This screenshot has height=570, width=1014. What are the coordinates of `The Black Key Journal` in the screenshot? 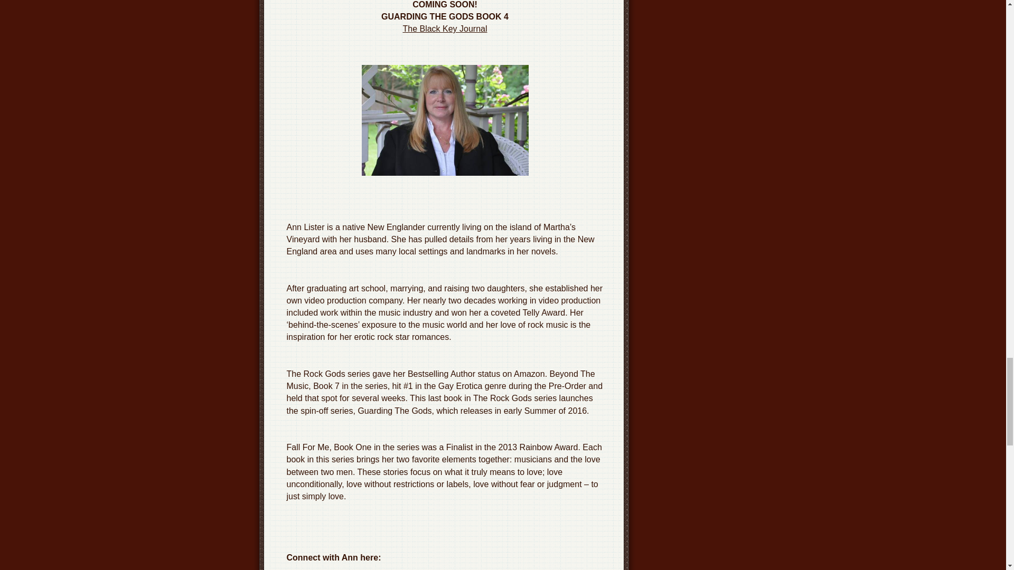 It's located at (445, 28).